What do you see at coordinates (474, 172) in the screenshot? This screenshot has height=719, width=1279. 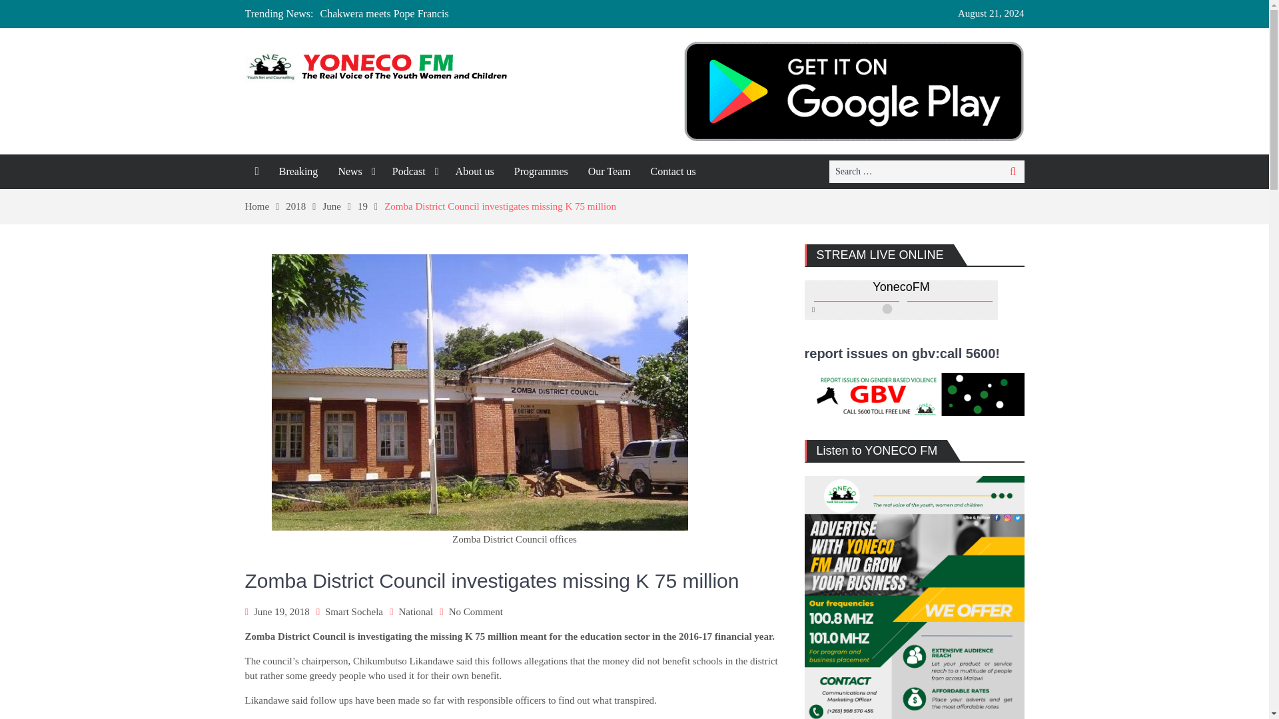 I see `About us` at bounding box center [474, 172].